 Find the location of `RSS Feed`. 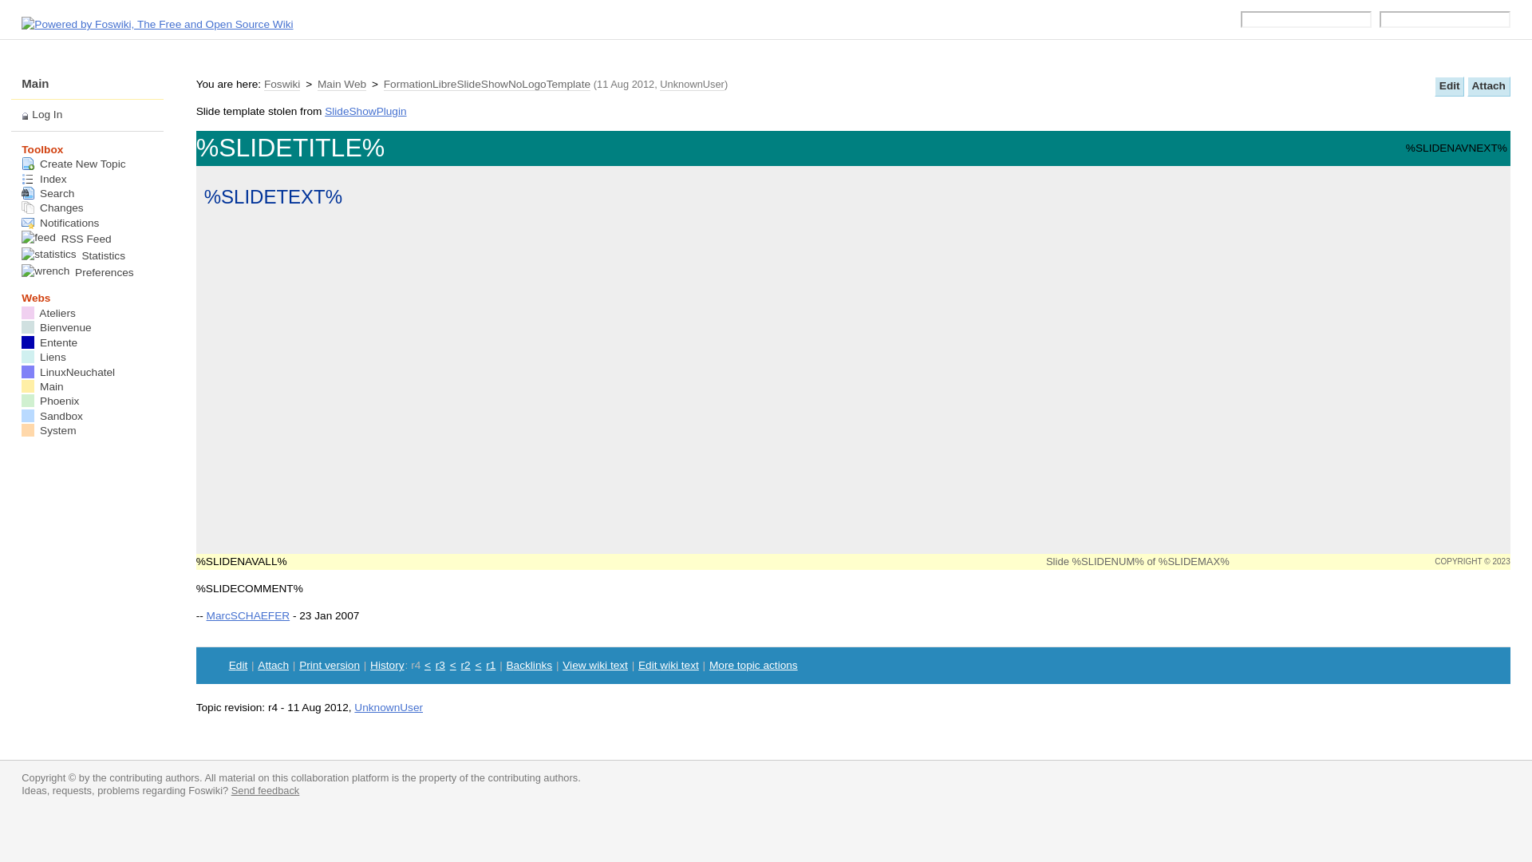

RSS Feed is located at coordinates (66, 239).